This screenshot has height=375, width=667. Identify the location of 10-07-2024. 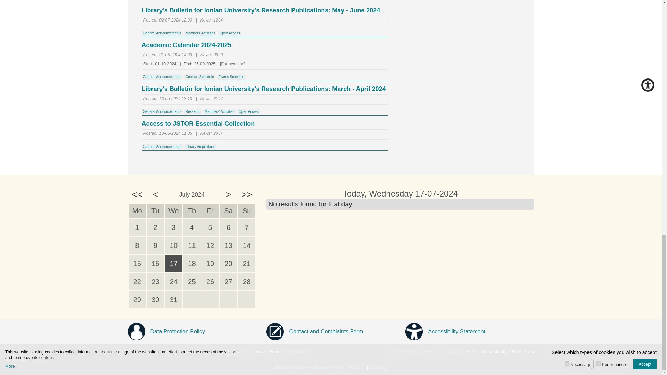
(174, 245).